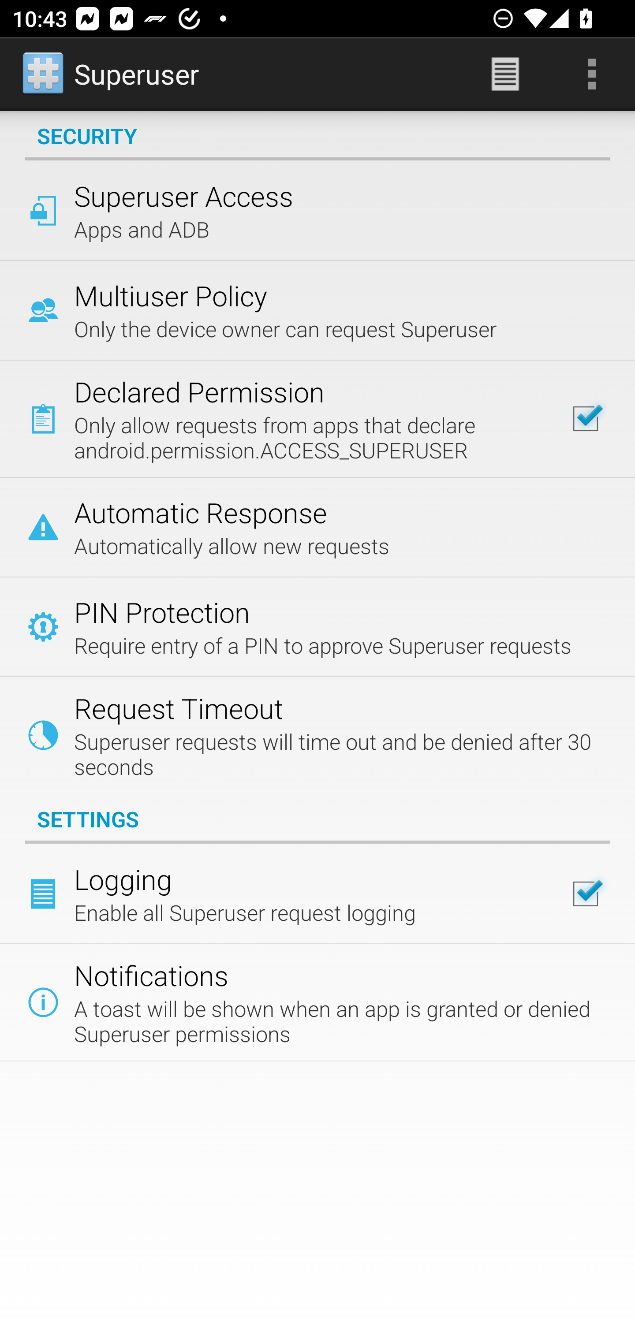 The height and width of the screenshot is (1340, 635). What do you see at coordinates (112, 74) in the screenshot?
I see `Superuser` at bounding box center [112, 74].